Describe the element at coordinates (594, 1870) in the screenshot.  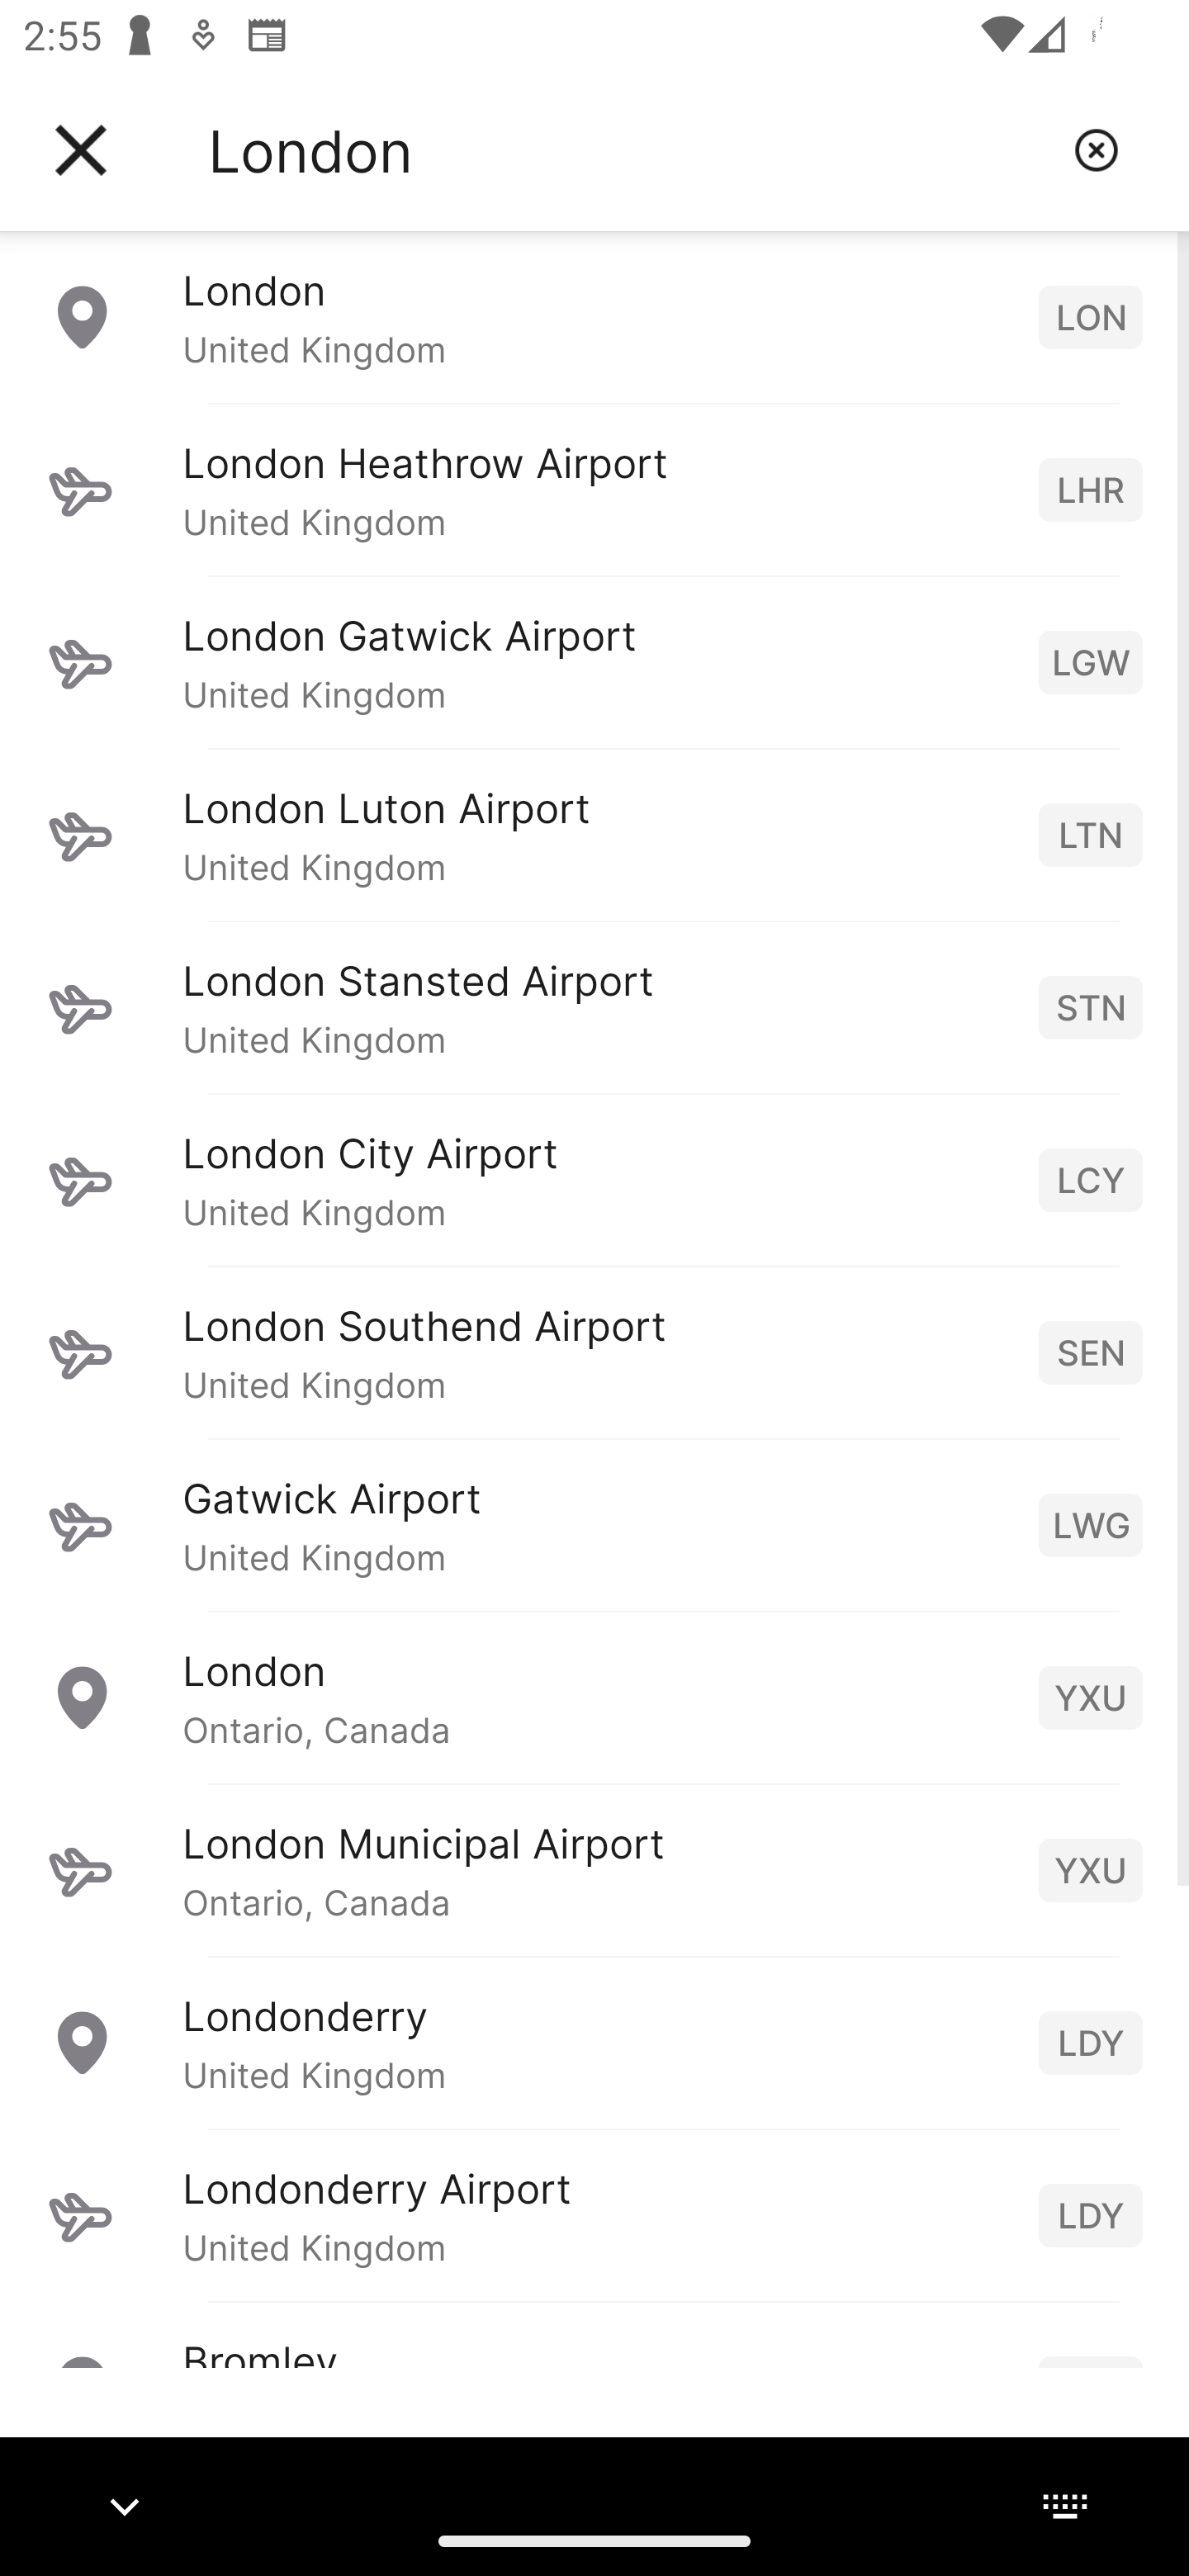
I see `London Municipal Airport Ontario, Canada YXU` at that location.